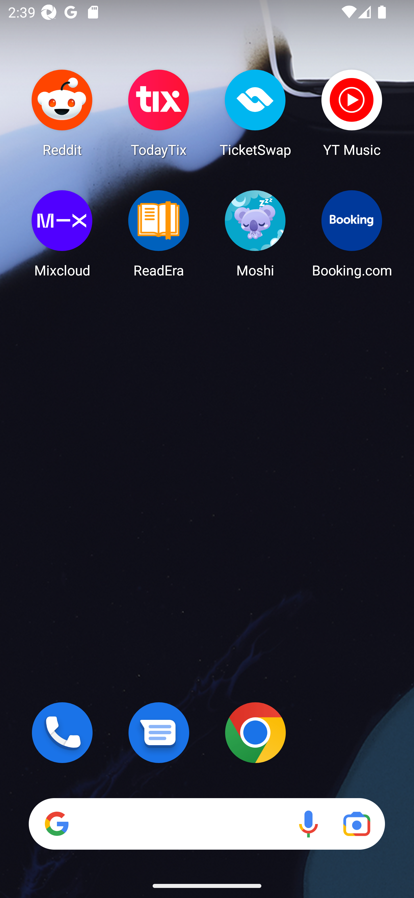 The image size is (414, 898). What do you see at coordinates (159, 233) in the screenshot?
I see `ReadEra` at bounding box center [159, 233].